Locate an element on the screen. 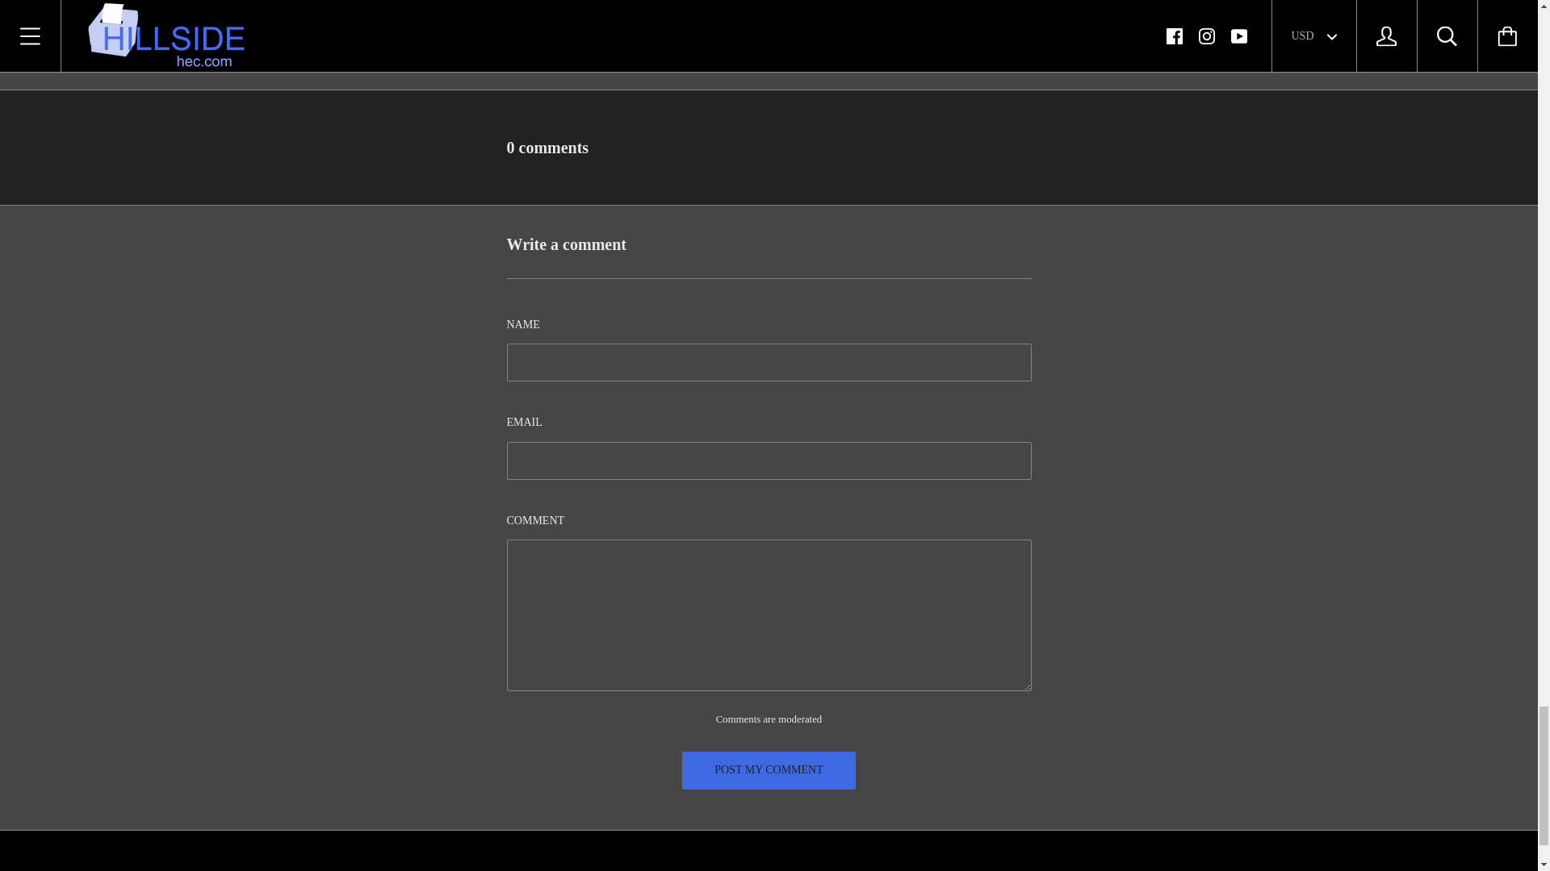 The image size is (1550, 871). Show articles tagged Epson Repair Center is located at coordinates (606, 27).